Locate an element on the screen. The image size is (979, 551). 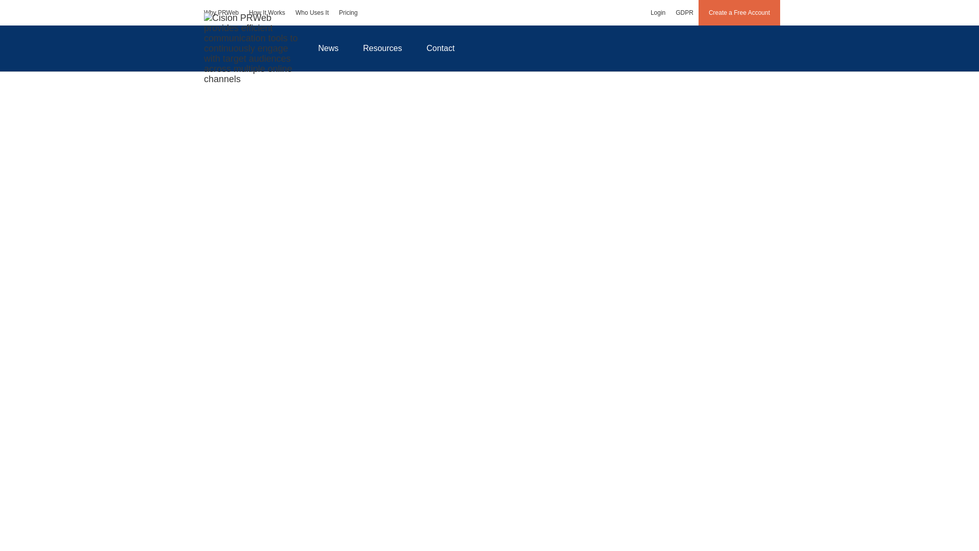
Resources is located at coordinates (382, 48).